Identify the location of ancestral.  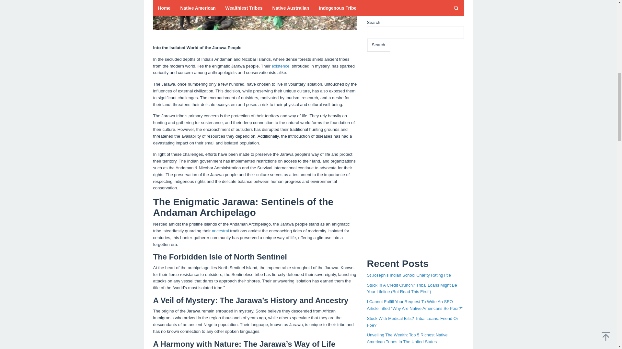
(220, 231).